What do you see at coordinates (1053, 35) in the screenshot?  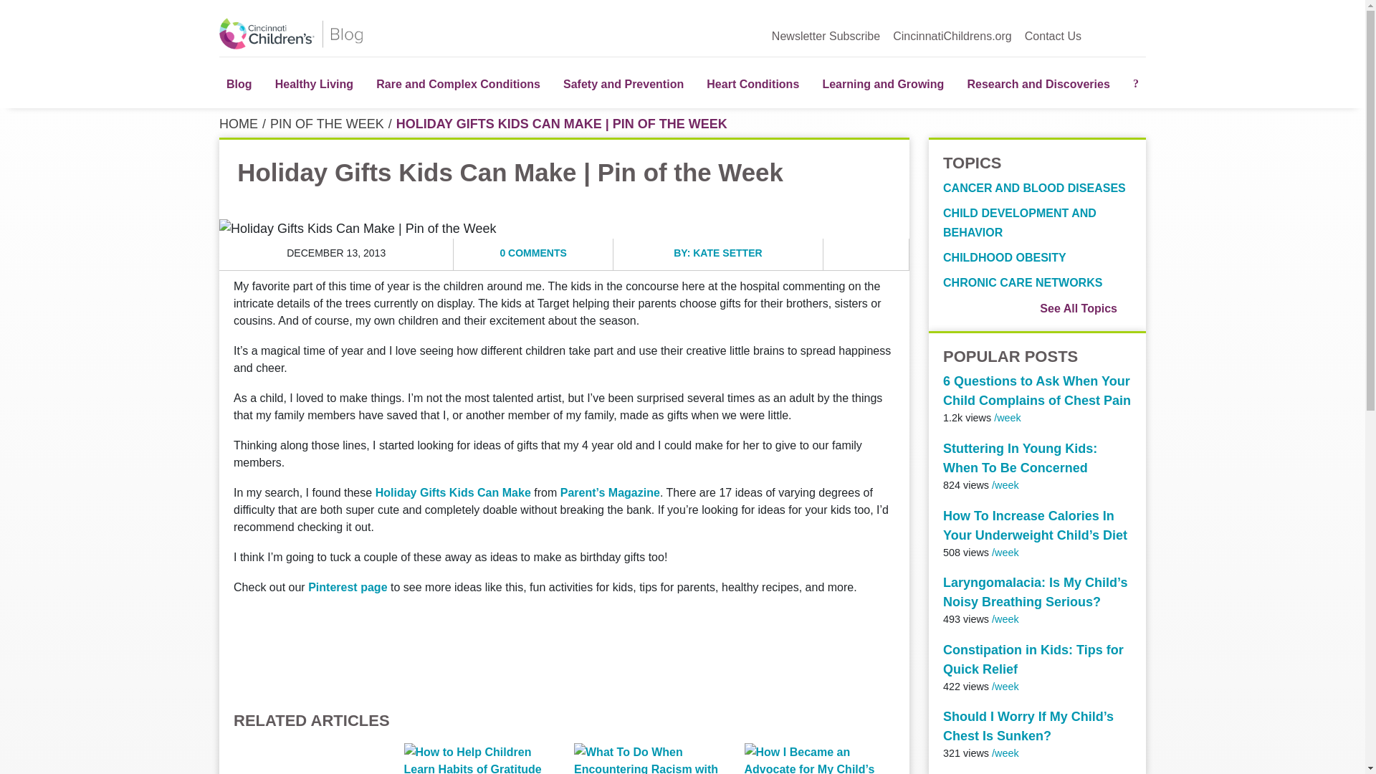 I see `Contact Us` at bounding box center [1053, 35].